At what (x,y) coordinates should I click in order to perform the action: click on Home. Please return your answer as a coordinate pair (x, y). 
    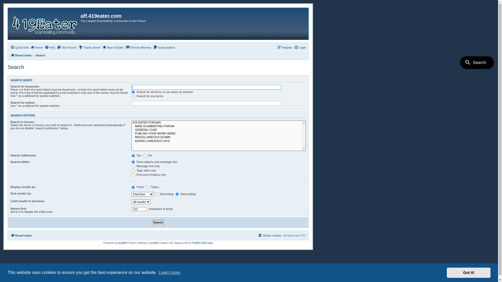
    Looking at the image, I should click on (37, 48).